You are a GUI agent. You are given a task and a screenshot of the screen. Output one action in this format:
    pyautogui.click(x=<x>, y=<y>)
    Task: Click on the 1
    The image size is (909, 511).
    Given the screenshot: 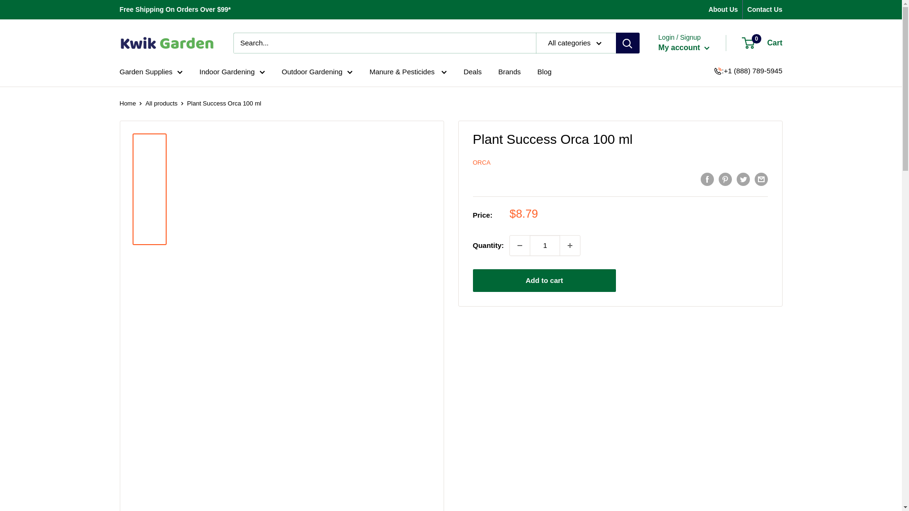 What is the action you would take?
    pyautogui.click(x=544, y=245)
    